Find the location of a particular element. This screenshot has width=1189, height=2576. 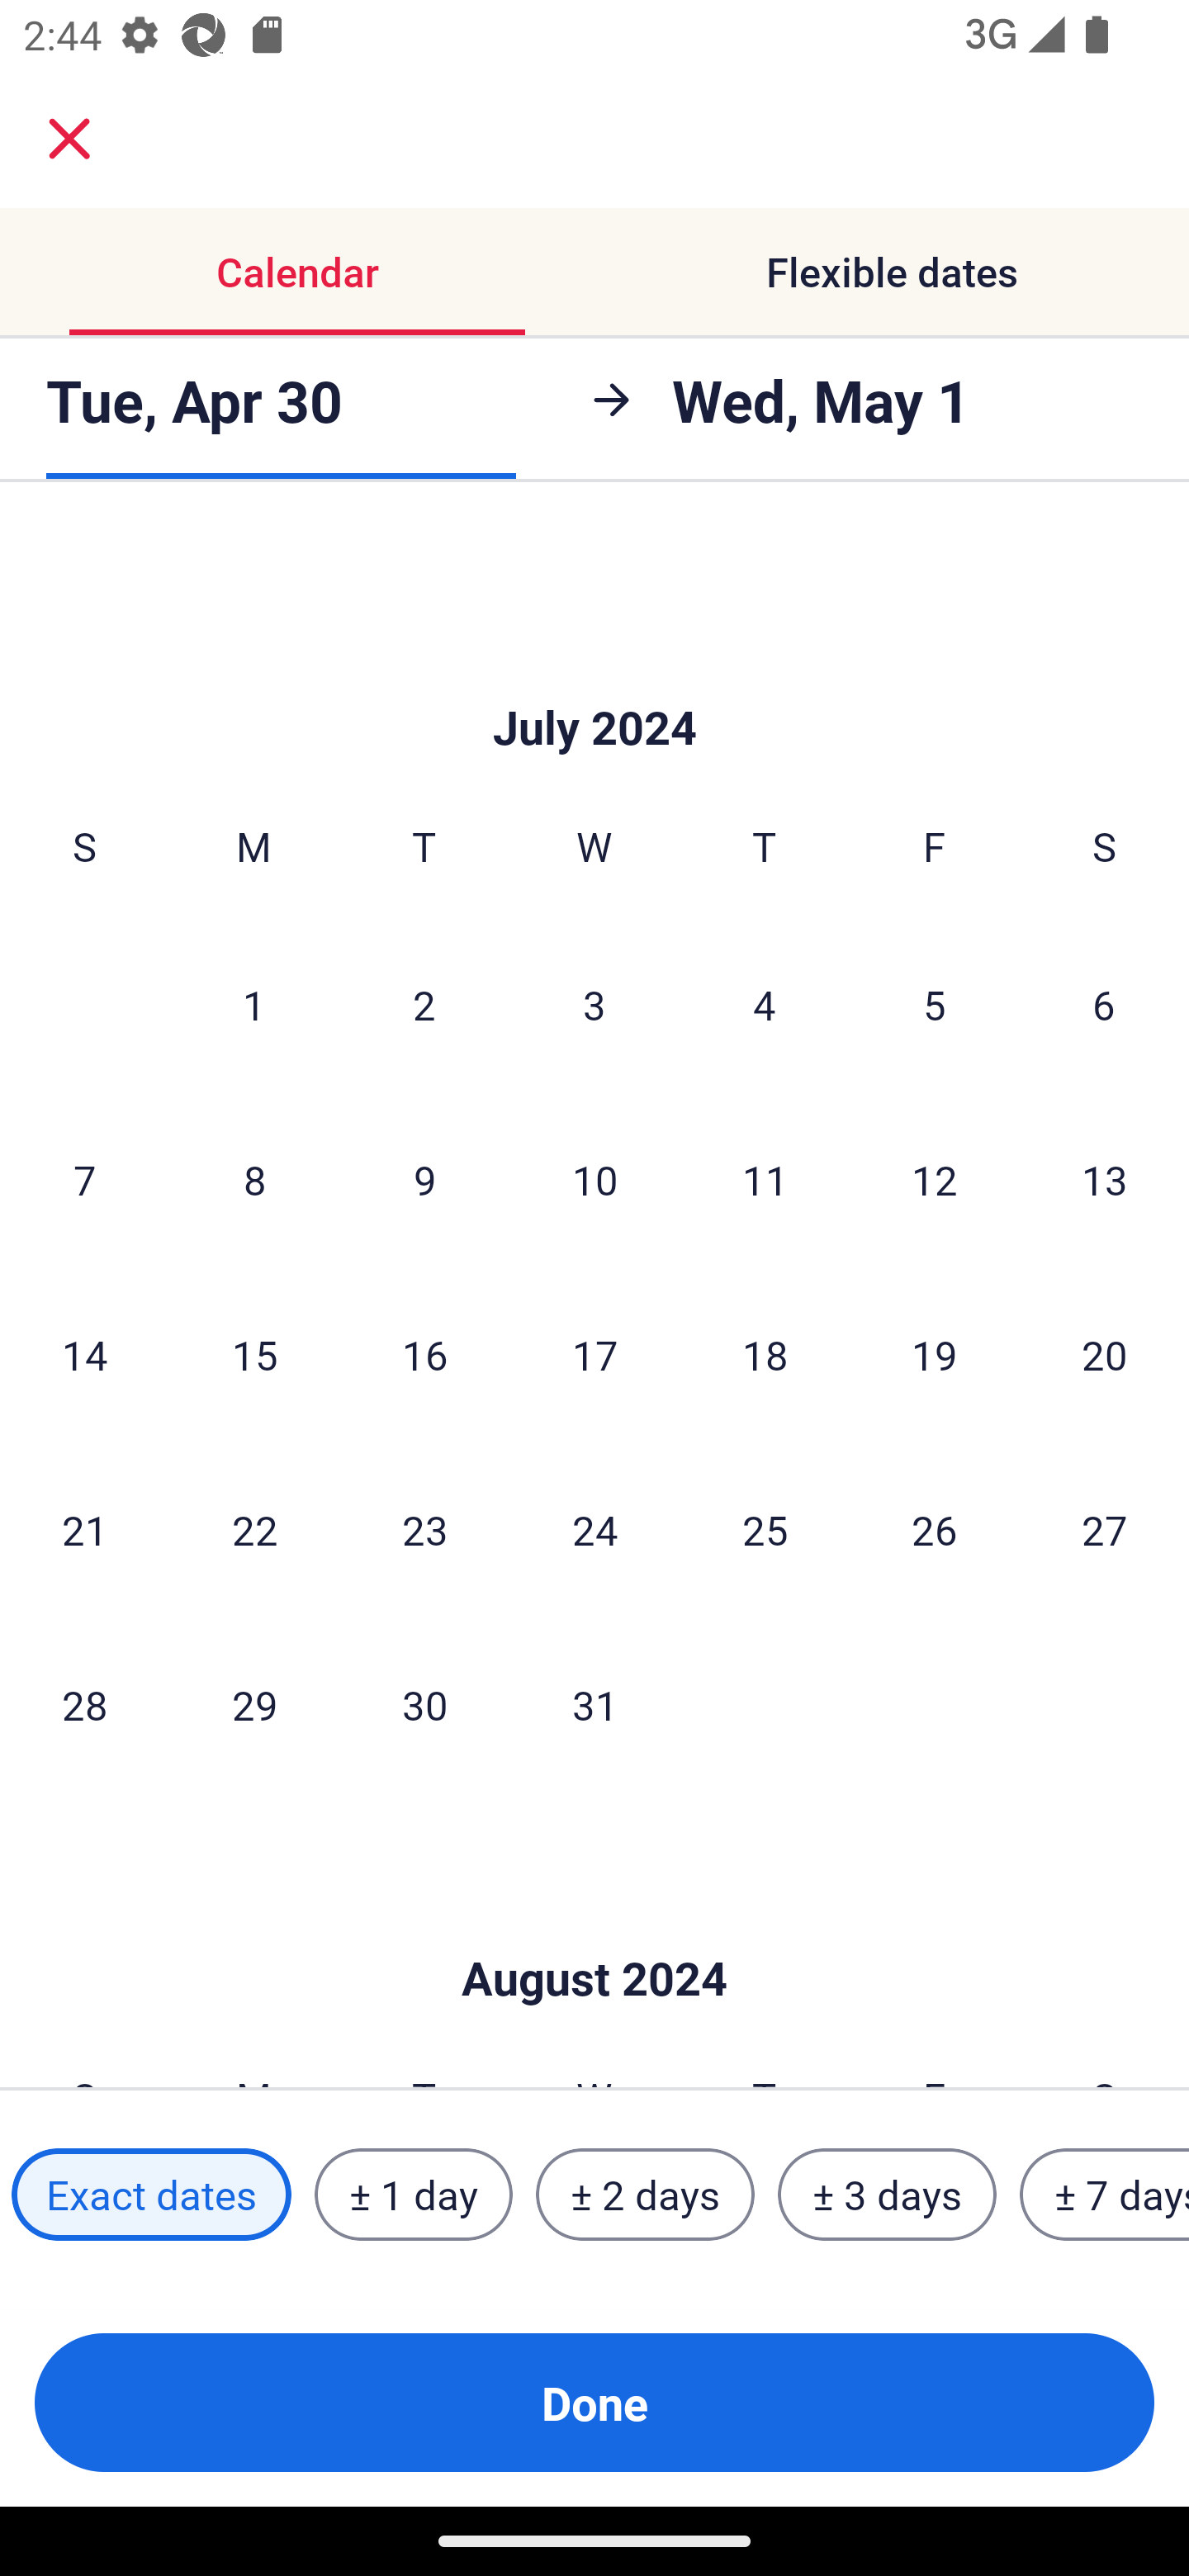

21 Sunday, July 21, 2024 is located at coordinates (84, 1530).